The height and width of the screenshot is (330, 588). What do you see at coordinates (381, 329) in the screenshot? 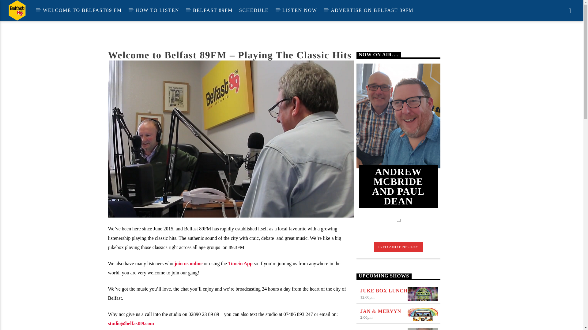
I see `NEIL MCLAREN` at bounding box center [381, 329].